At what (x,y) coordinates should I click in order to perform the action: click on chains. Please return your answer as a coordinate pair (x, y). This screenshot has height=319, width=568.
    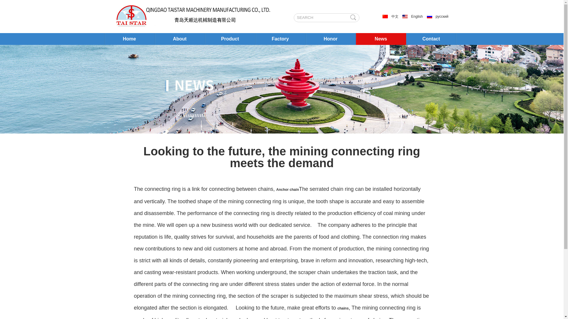
    Looking at the image, I should click on (343, 308).